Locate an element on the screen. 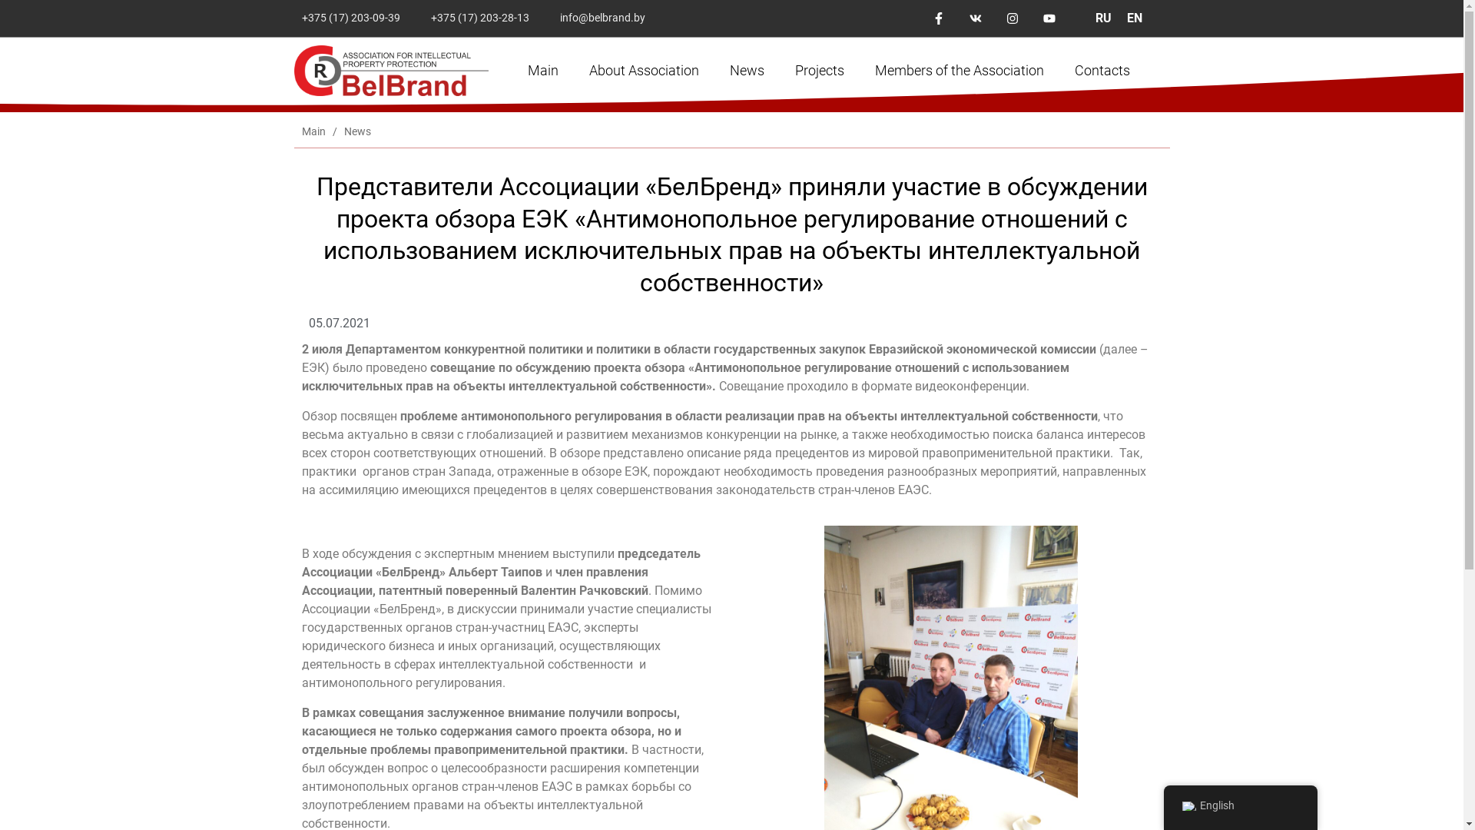 Image resolution: width=1475 pixels, height=830 pixels. Main is located at coordinates (313, 132).